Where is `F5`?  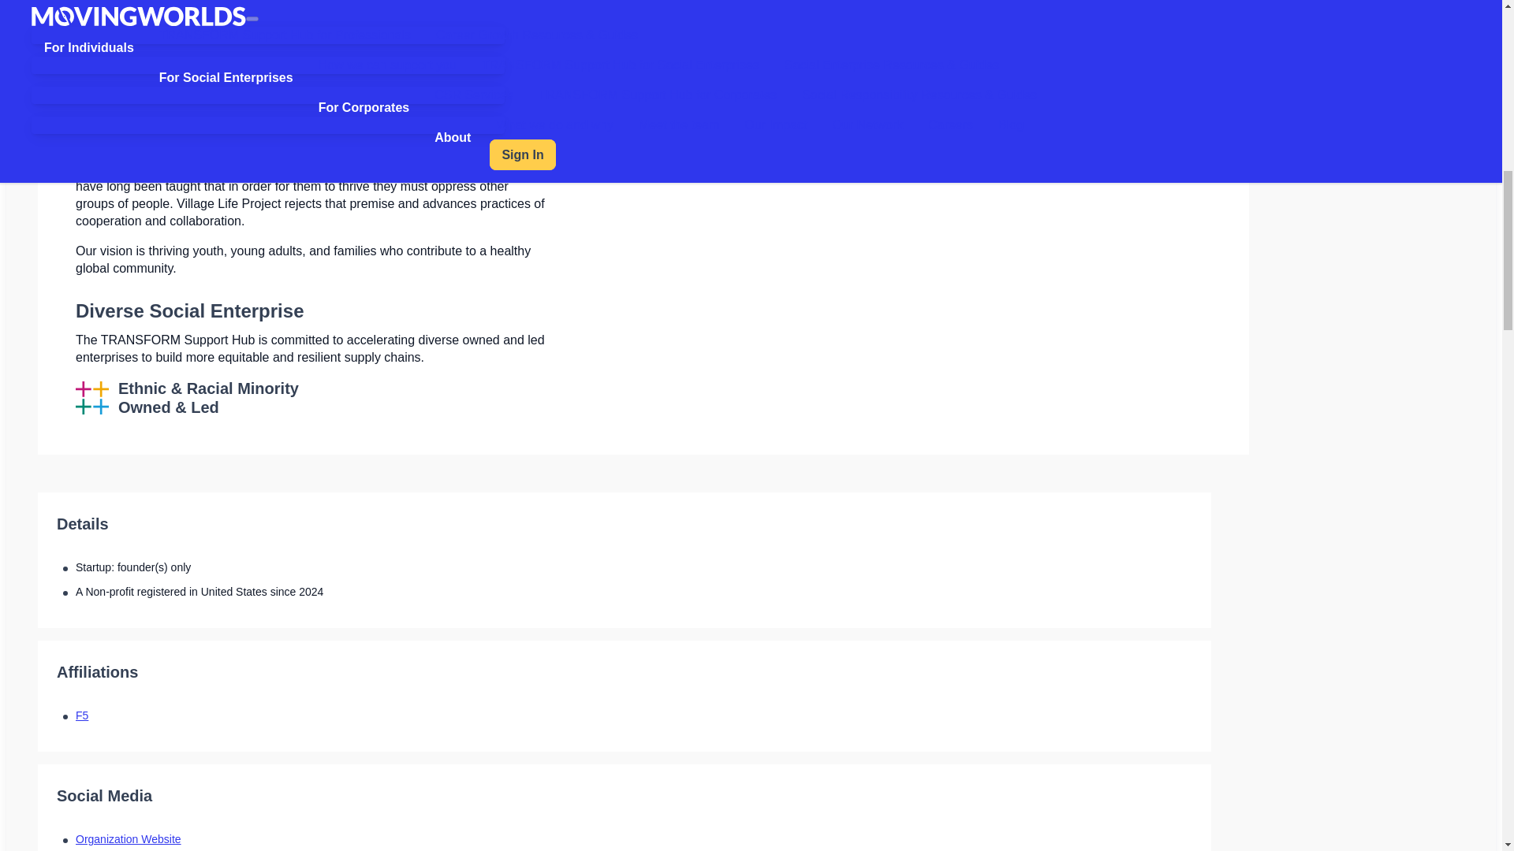 F5 is located at coordinates (82, 715).